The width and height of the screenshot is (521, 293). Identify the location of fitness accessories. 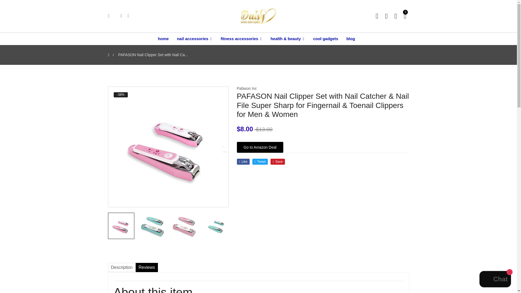
(242, 39).